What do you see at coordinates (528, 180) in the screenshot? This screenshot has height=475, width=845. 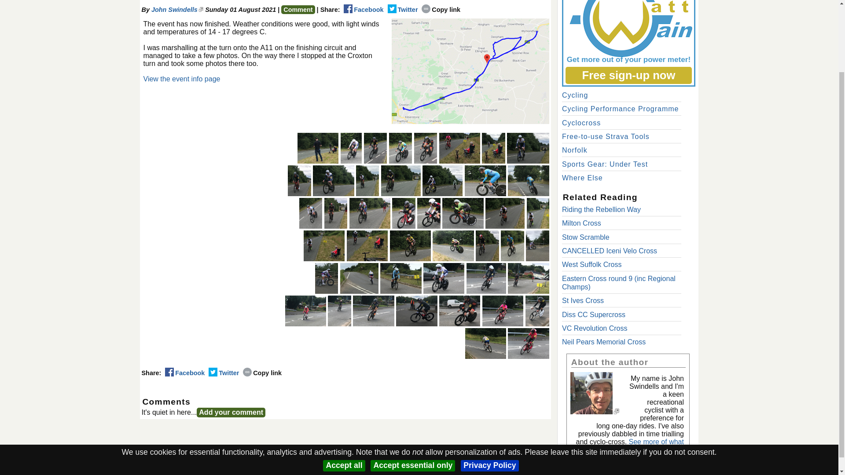 I see `National 12hr time trial` at bounding box center [528, 180].